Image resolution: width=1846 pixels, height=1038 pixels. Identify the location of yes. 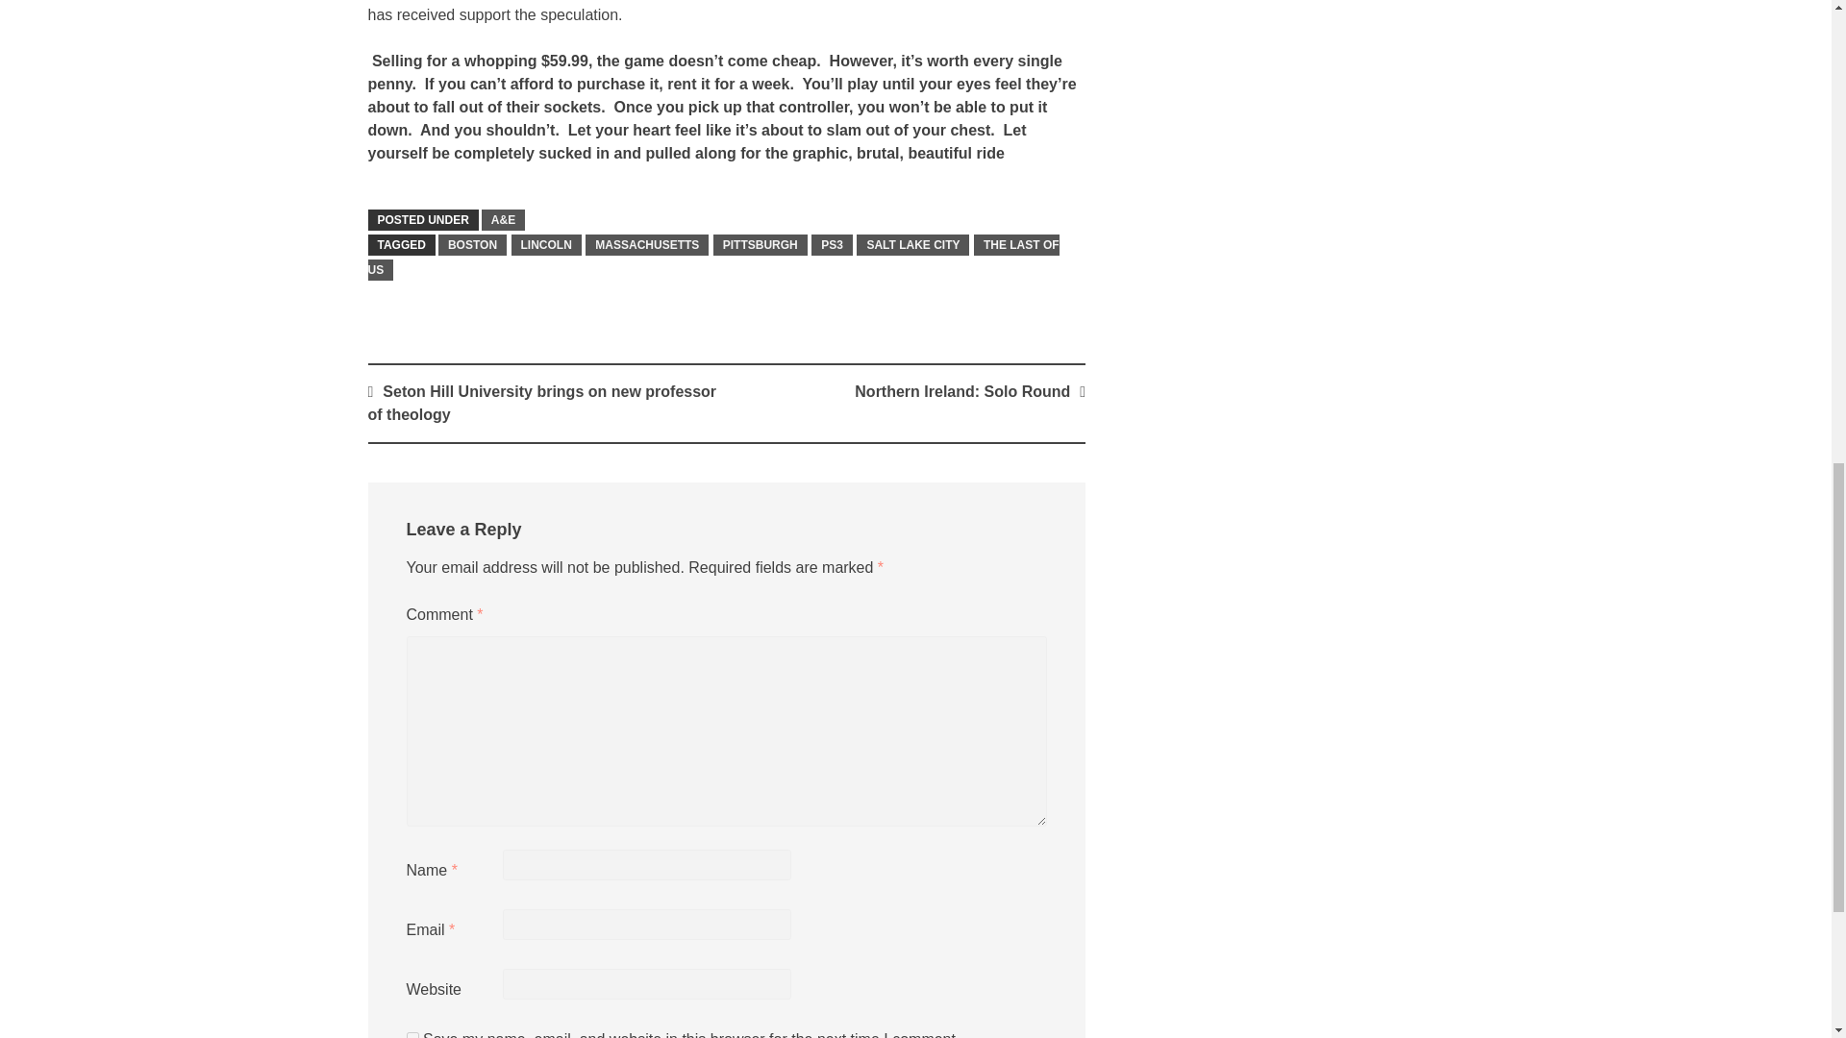
(412, 1034).